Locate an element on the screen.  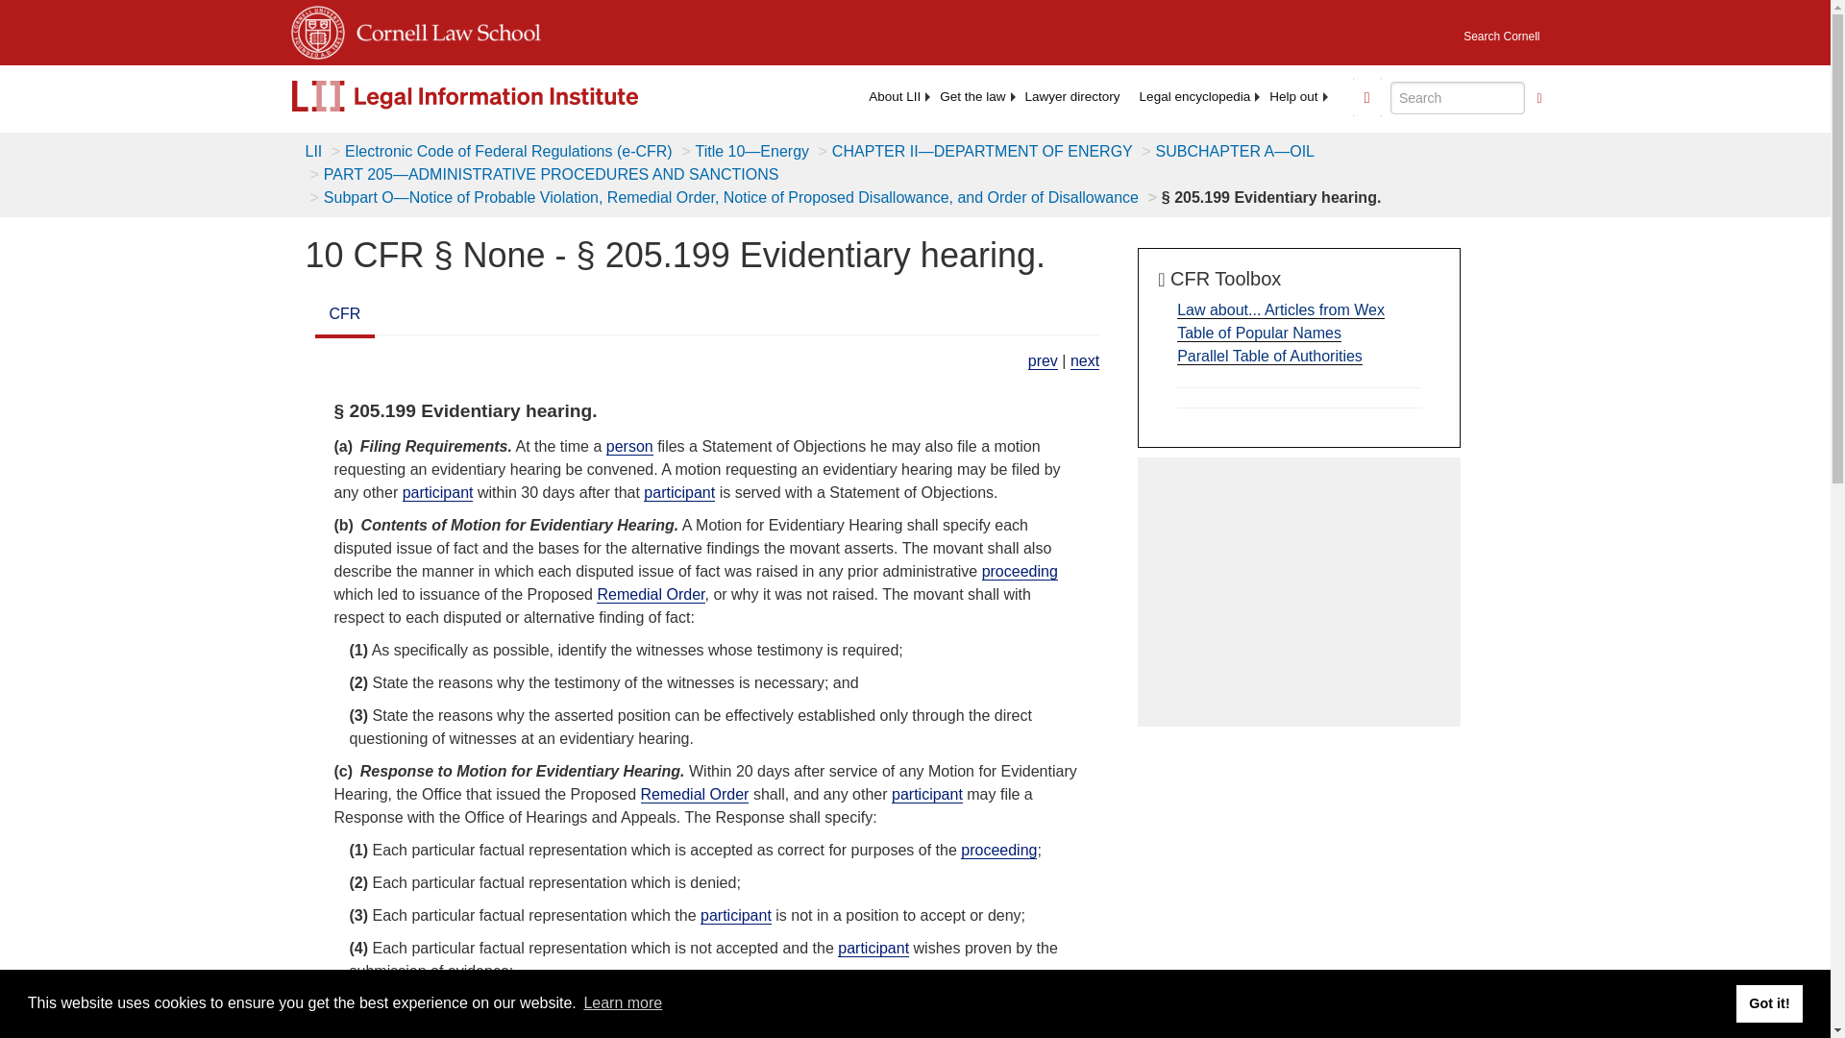
Search Cornell University is located at coordinates (1501, 31).